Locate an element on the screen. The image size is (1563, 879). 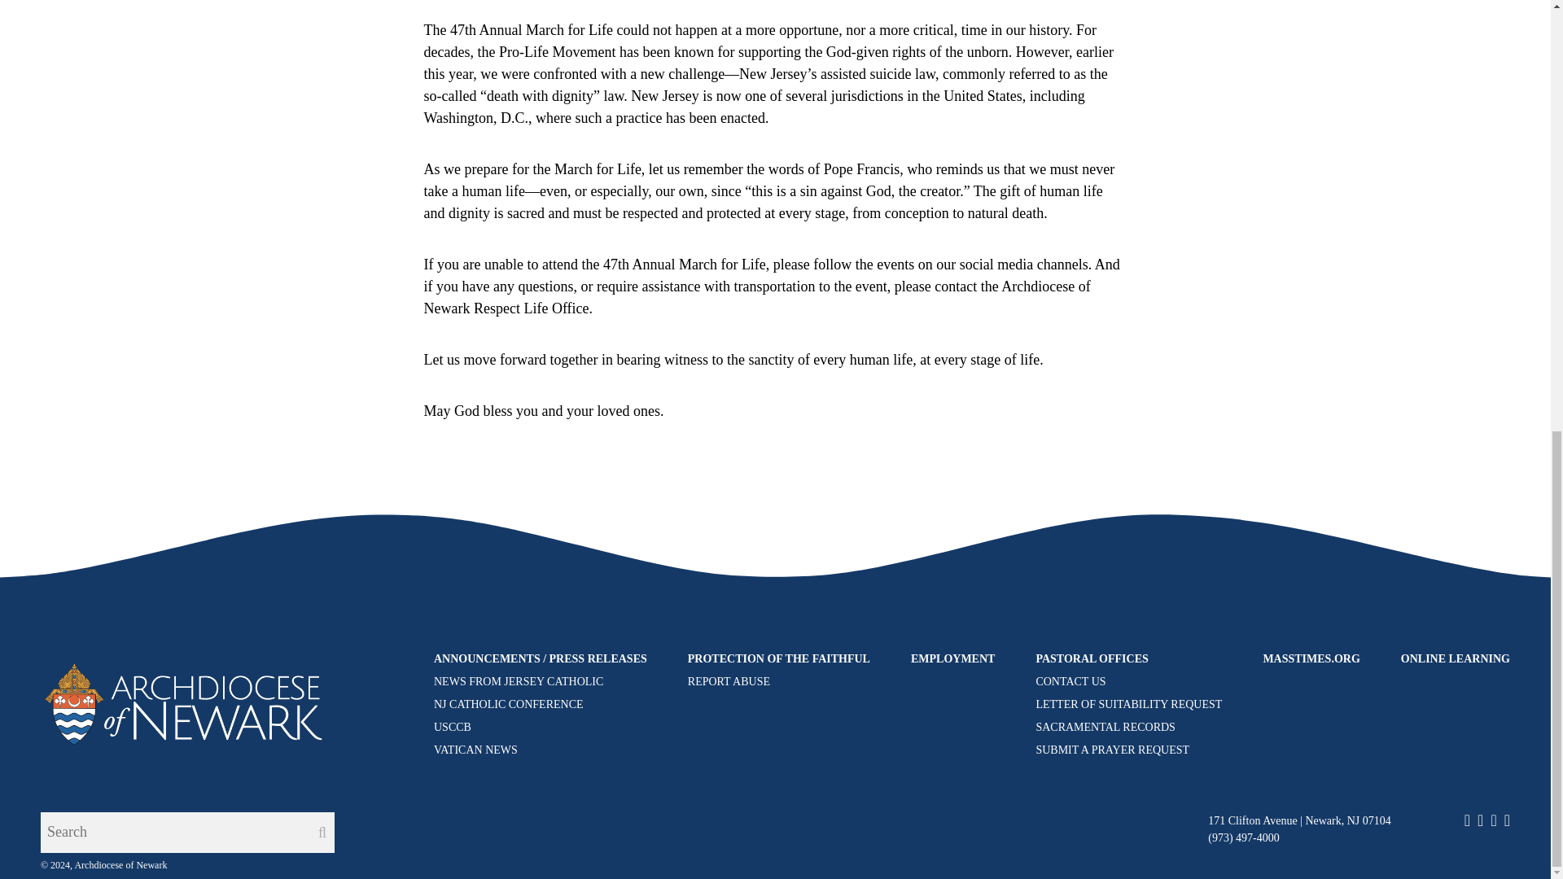
CONTACT US is located at coordinates (1070, 681).